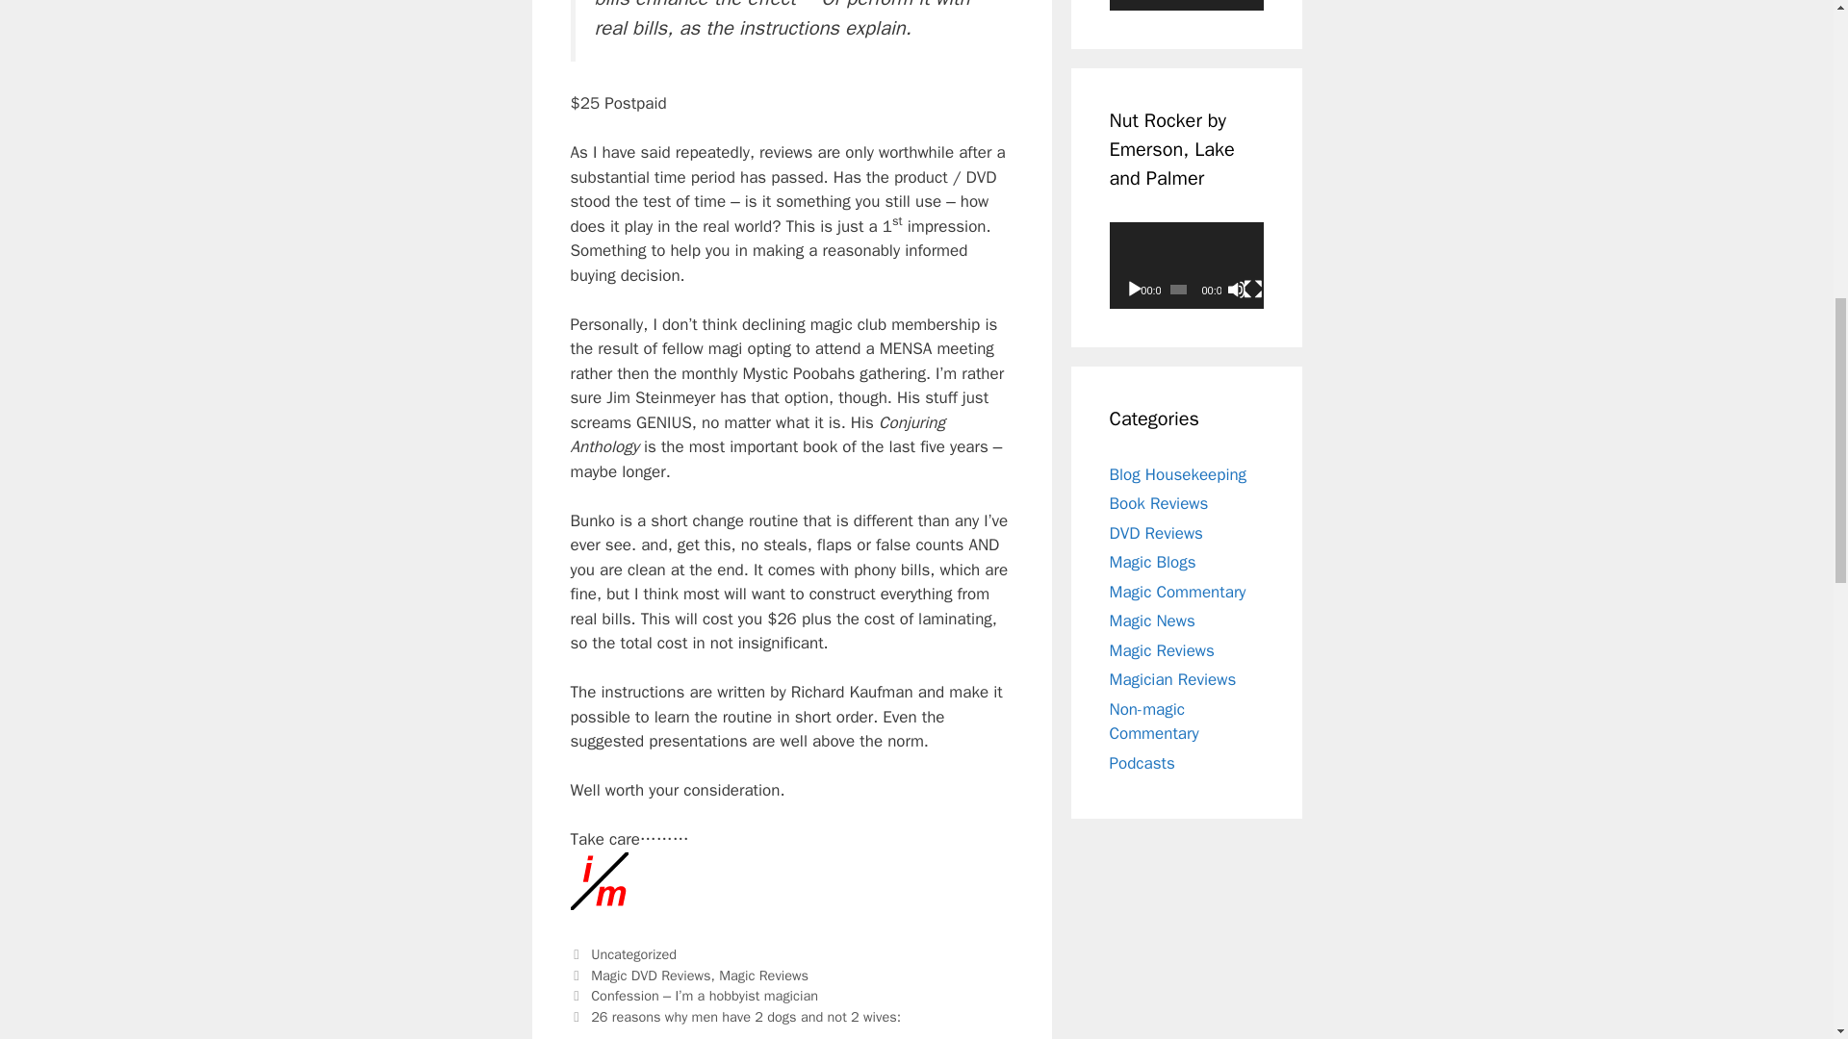 The height and width of the screenshot is (1039, 1848). Describe the element at coordinates (1134, 289) in the screenshot. I see `Play` at that location.